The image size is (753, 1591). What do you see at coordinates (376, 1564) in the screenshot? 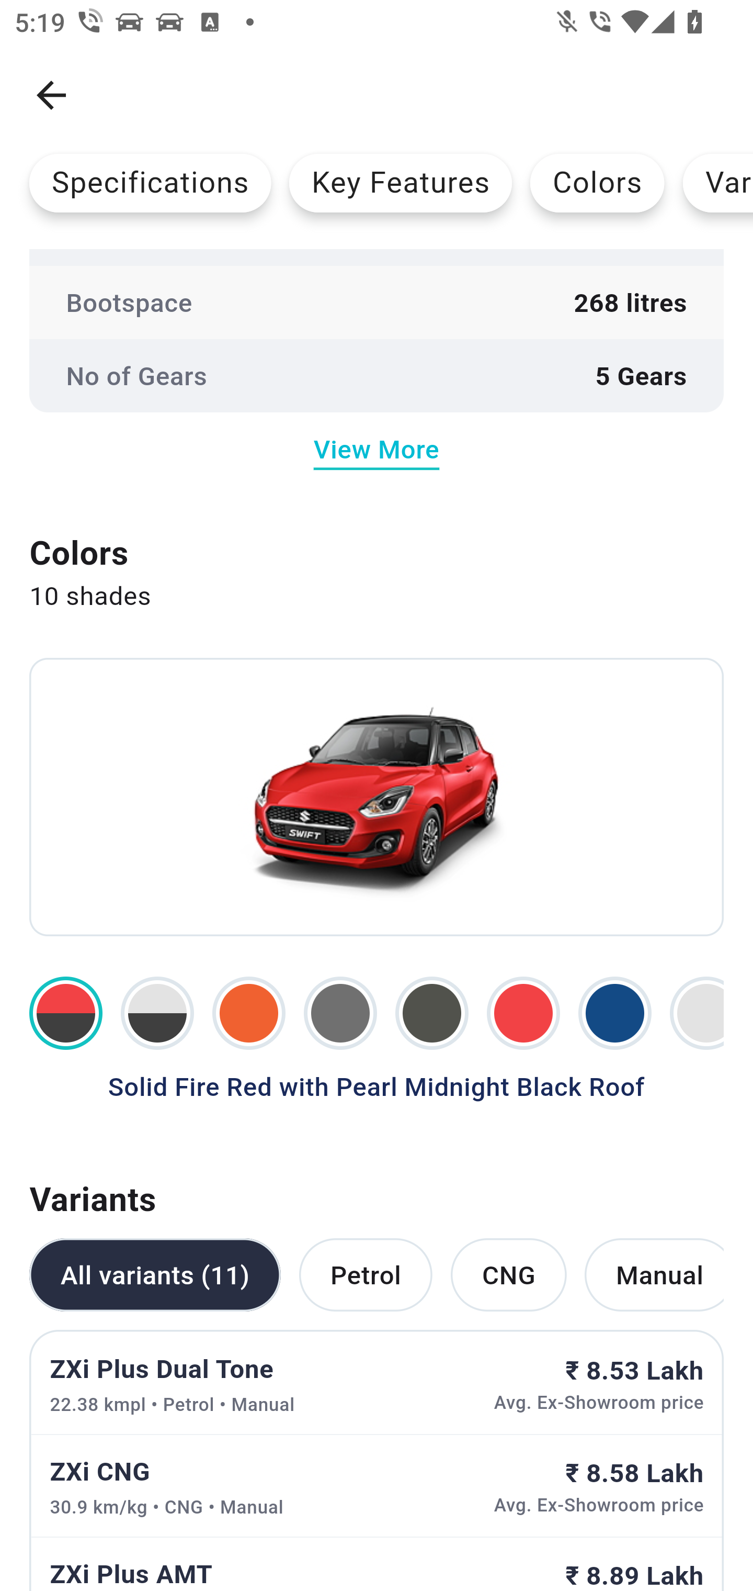
I see `ZXi Plus AMT
Avg. Ex-Showroom price ₹ 8.89 Lakh` at bounding box center [376, 1564].